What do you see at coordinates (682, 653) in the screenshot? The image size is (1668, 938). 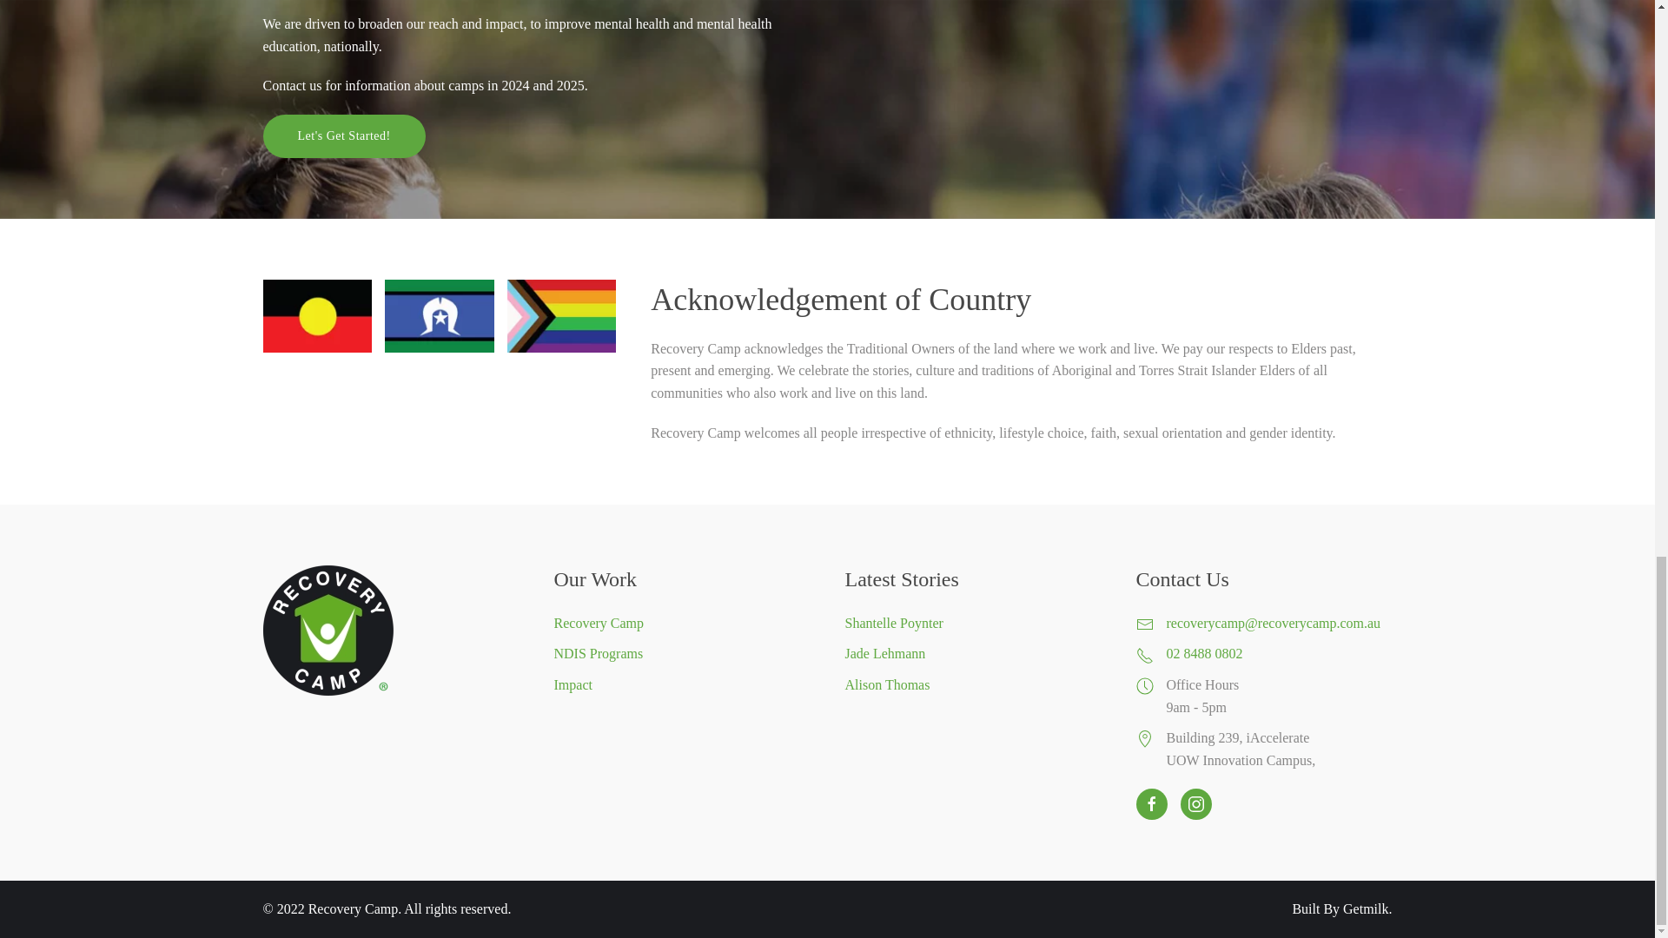 I see `NDIS Programs` at bounding box center [682, 653].